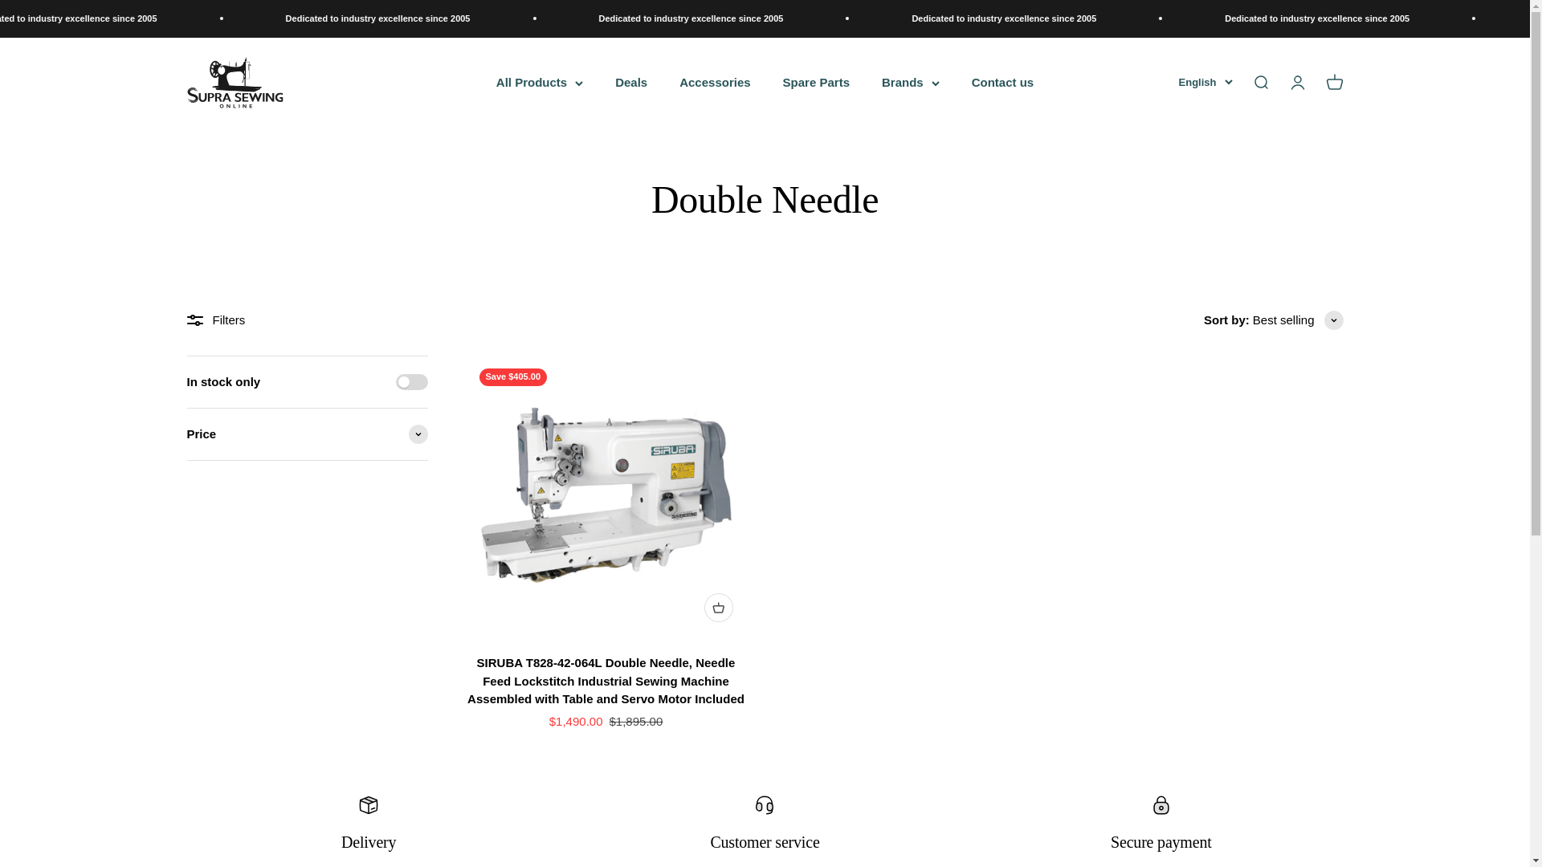 Image resolution: width=1542 pixels, height=867 pixels. Describe the element at coordinates (235, 83) in the screenshot. I see `Supra Sewing Online, Llc` at that location.